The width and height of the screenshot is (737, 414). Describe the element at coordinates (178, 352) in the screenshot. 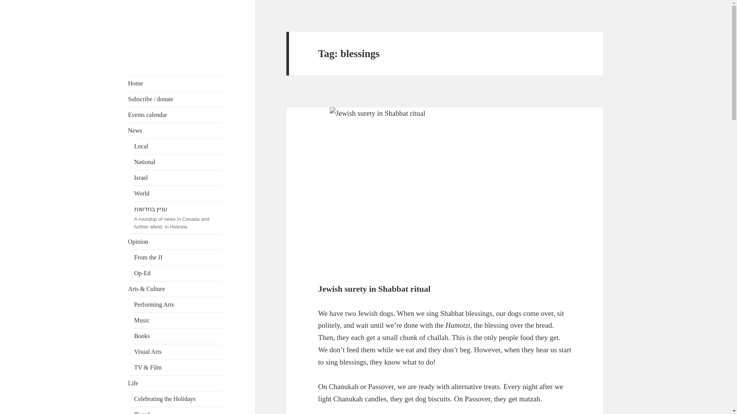

I see `Visual Arts` at that location.